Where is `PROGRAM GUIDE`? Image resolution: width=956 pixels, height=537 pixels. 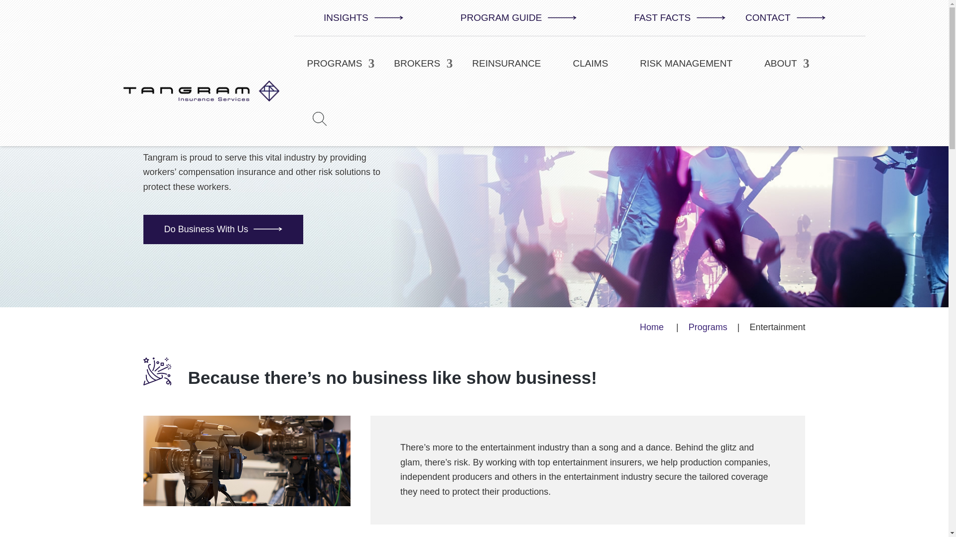
PROGRAM GUIDE is located at coordinates (509, 18).